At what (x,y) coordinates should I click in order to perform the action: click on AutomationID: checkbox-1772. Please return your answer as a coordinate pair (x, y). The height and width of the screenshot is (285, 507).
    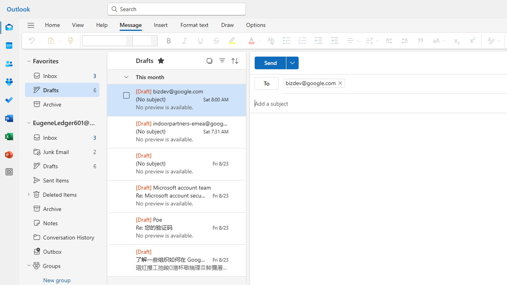
    Looking at the image, I should click on (127, 95).